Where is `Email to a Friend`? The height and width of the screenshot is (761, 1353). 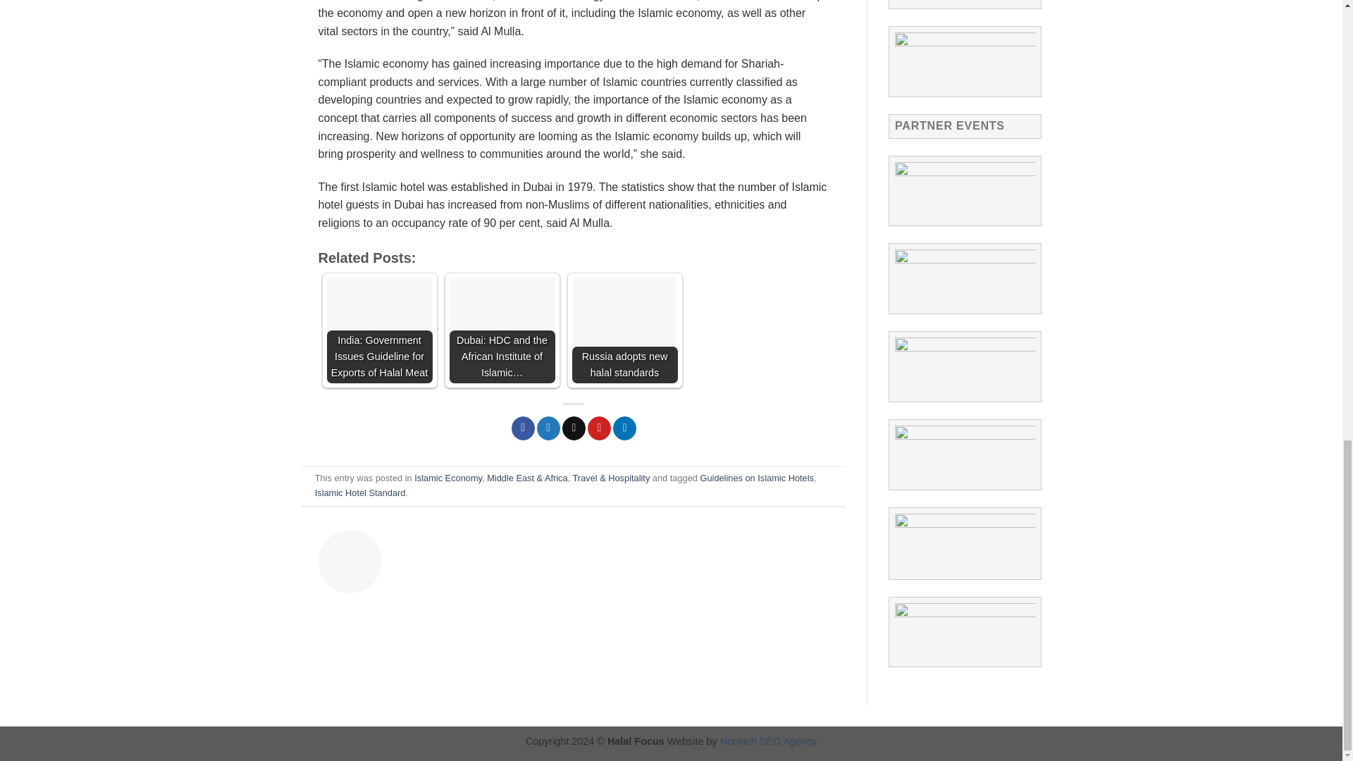
Email to a Friend is located at coordinates (574, 428).